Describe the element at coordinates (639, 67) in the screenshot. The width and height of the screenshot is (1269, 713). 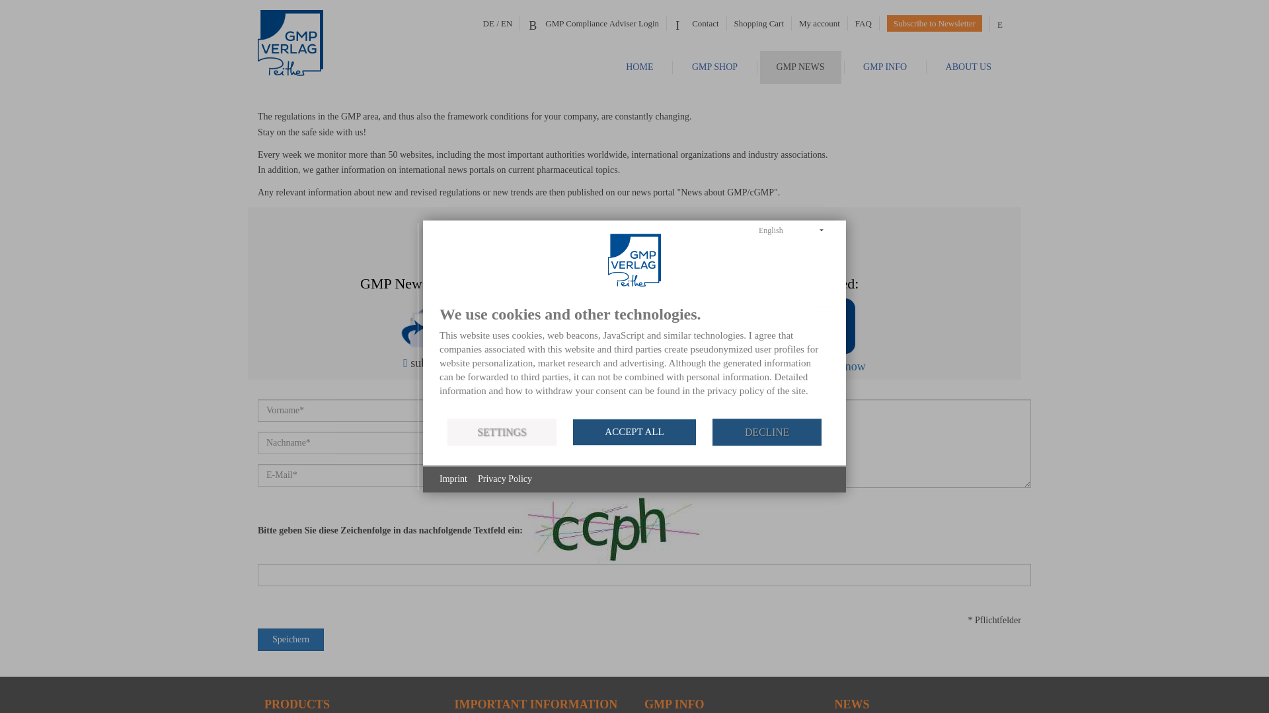
I see `HOME` at that location.